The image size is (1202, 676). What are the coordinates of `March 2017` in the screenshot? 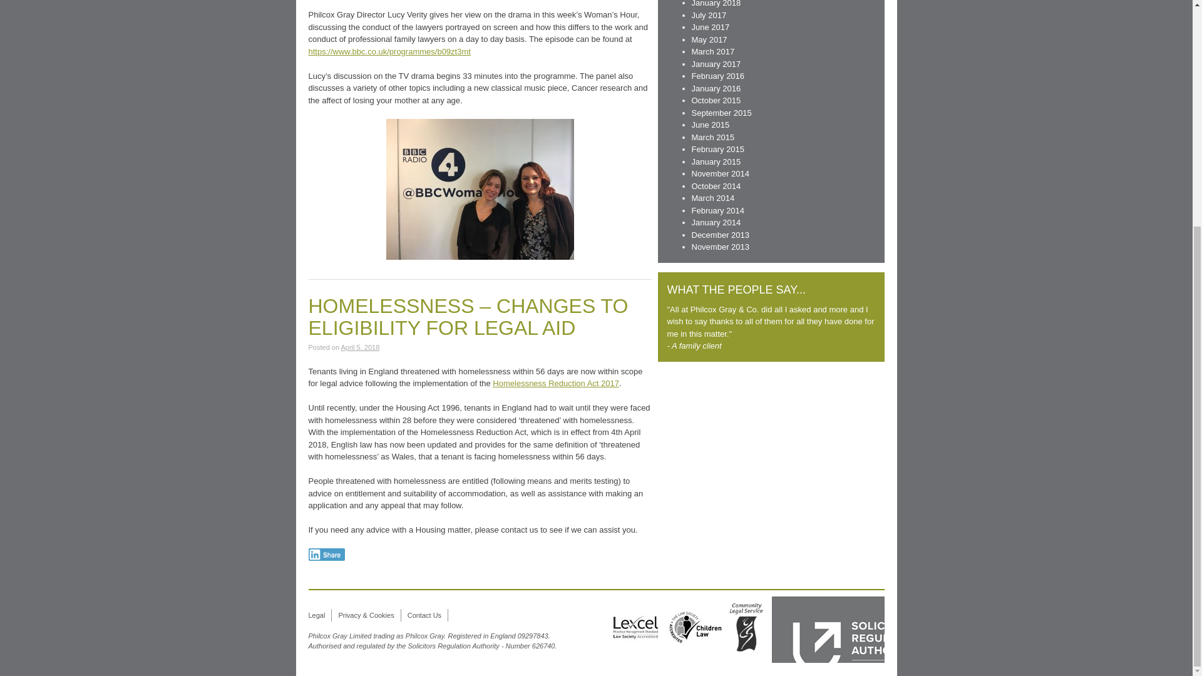 It's located at (712, 51).